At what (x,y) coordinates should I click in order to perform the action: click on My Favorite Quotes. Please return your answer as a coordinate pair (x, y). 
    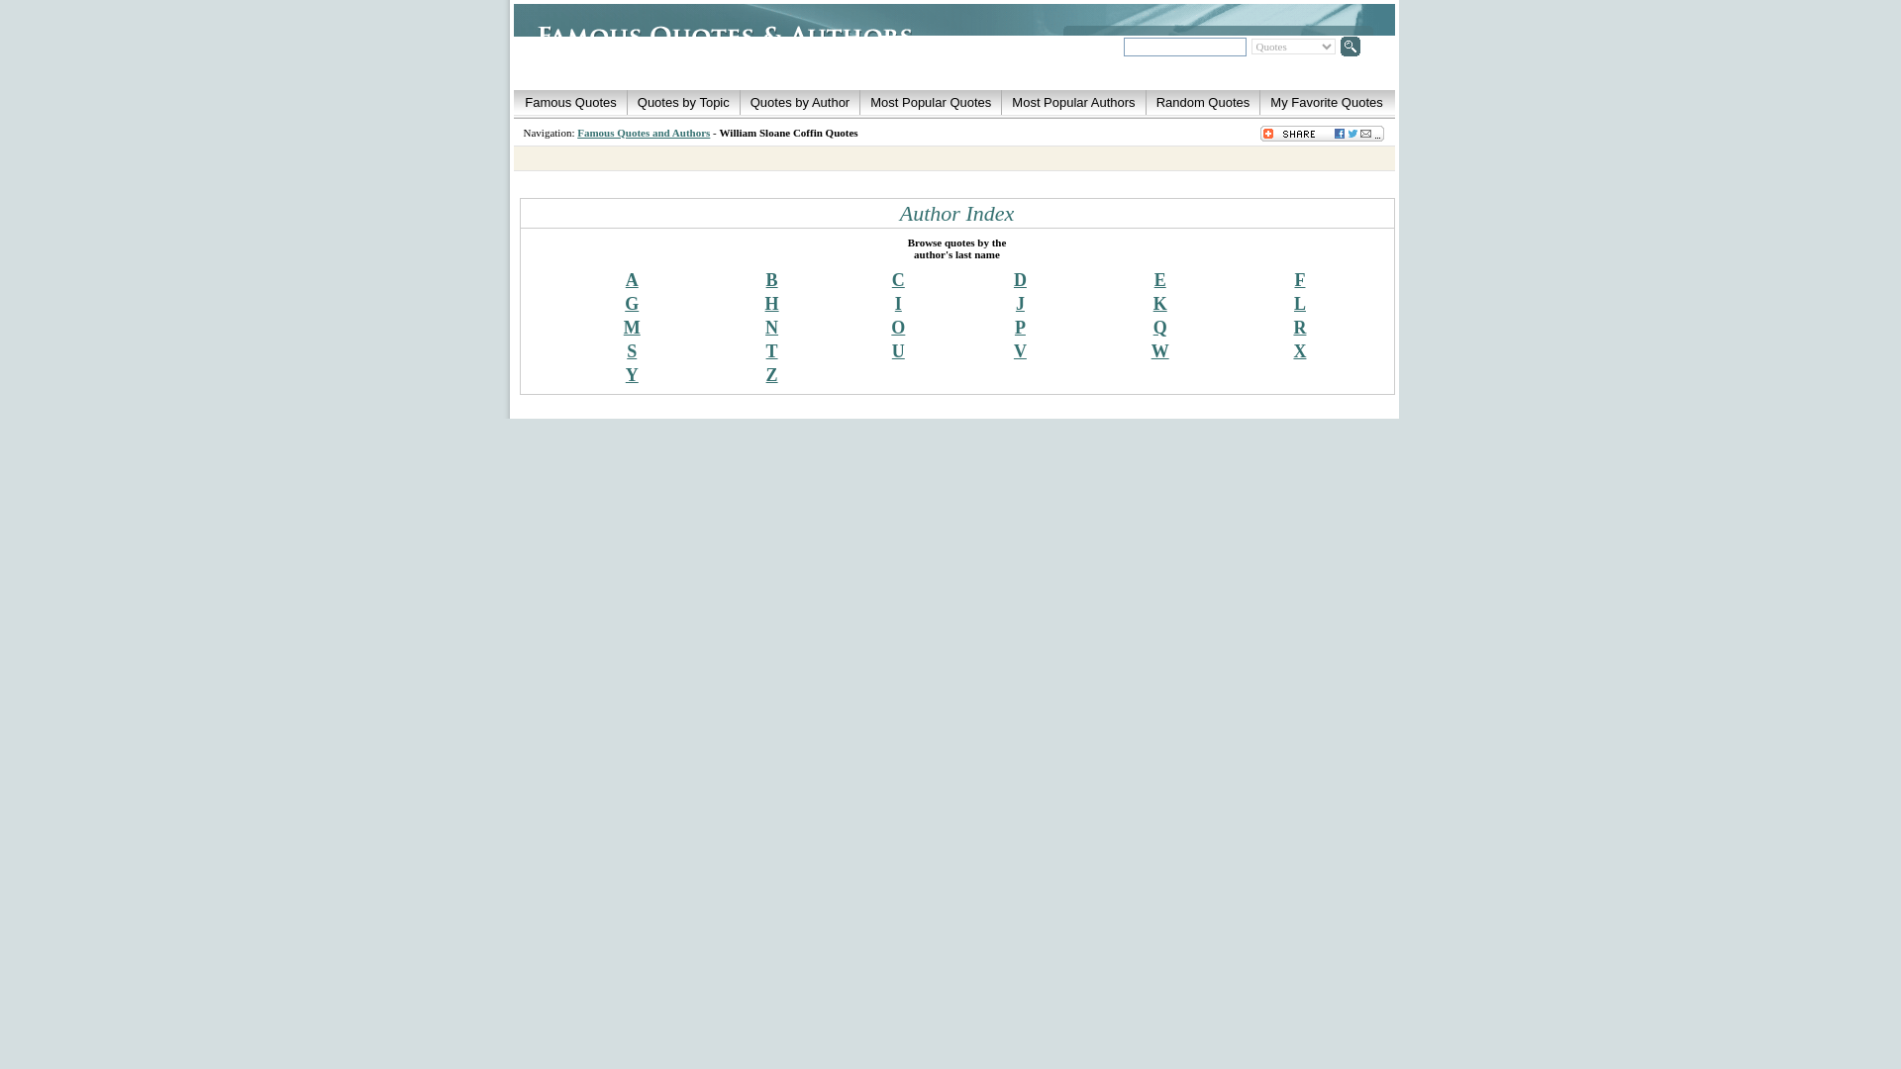
    Looking at the image, I should click on (1325, 103).